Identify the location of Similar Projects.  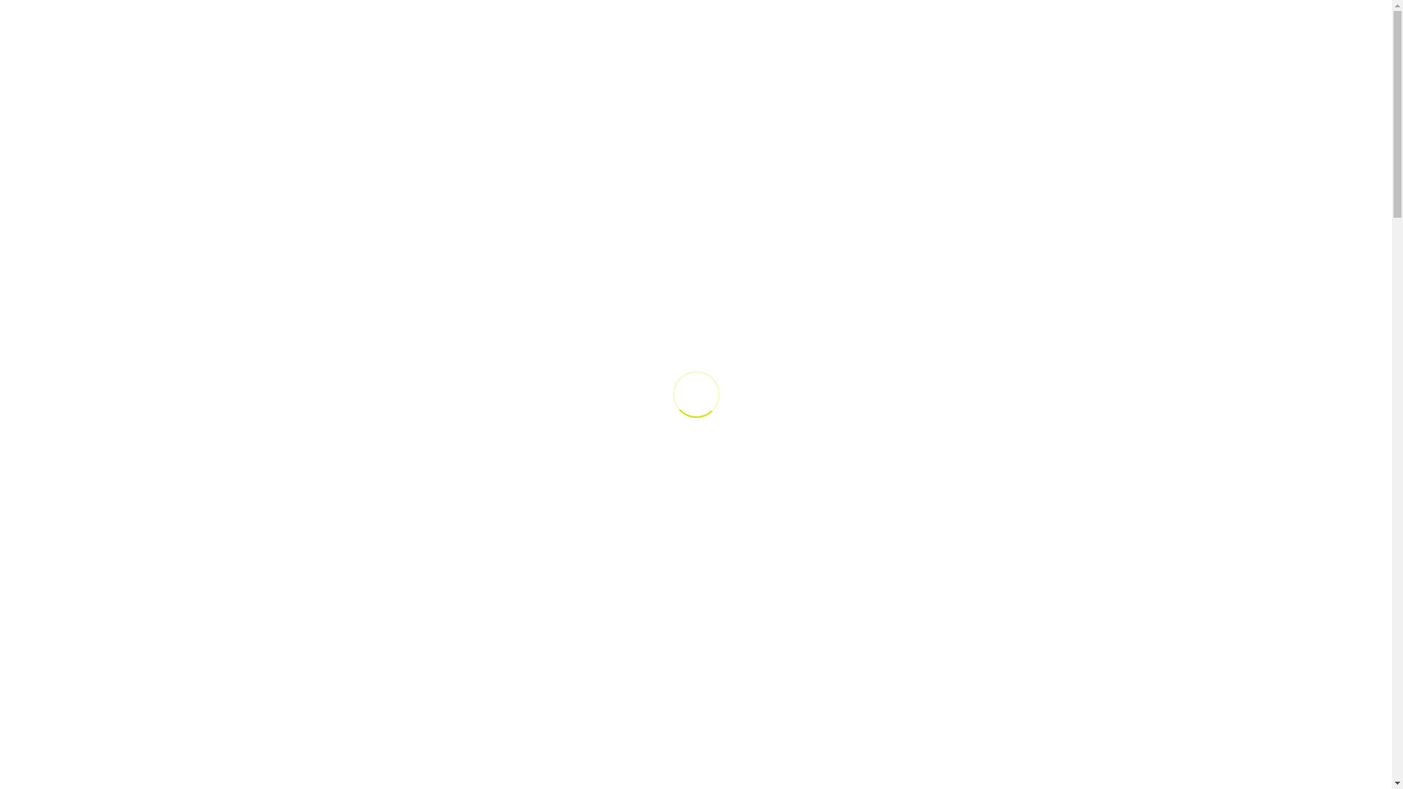
(995, 492).